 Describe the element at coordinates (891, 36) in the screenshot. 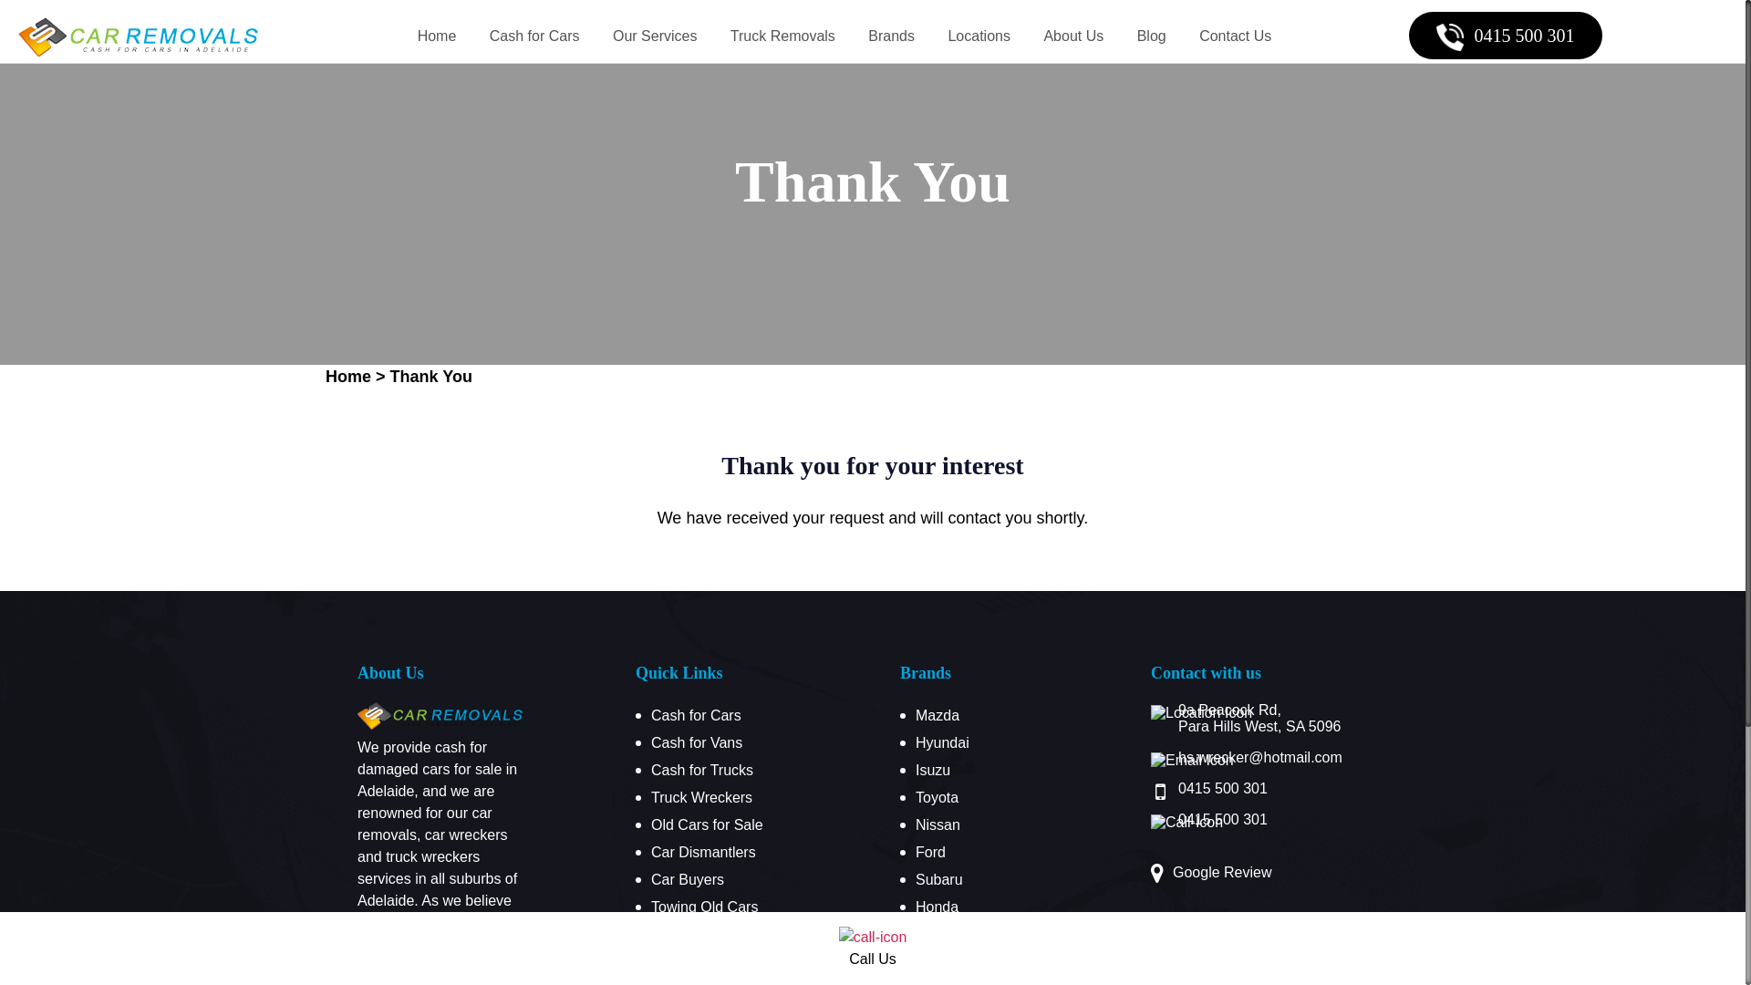

I see `Brands` at that location.